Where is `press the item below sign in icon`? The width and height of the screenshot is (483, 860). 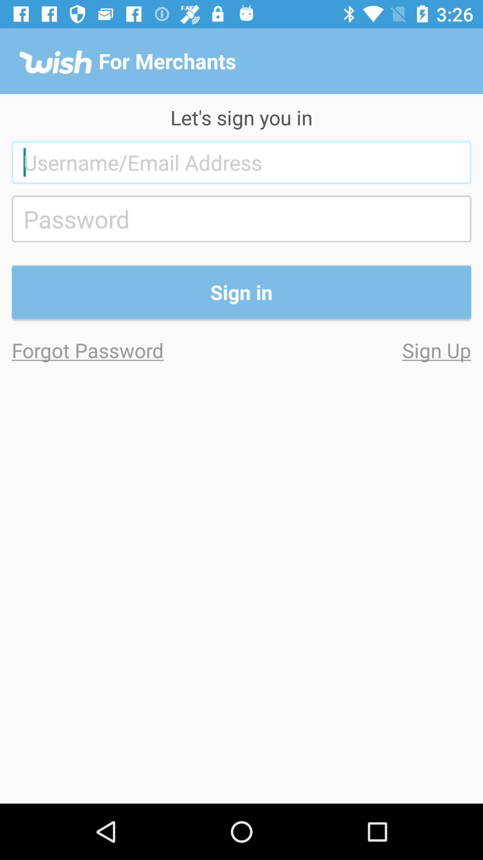 press the item below sign in icon is located at coordinates (127, 350).